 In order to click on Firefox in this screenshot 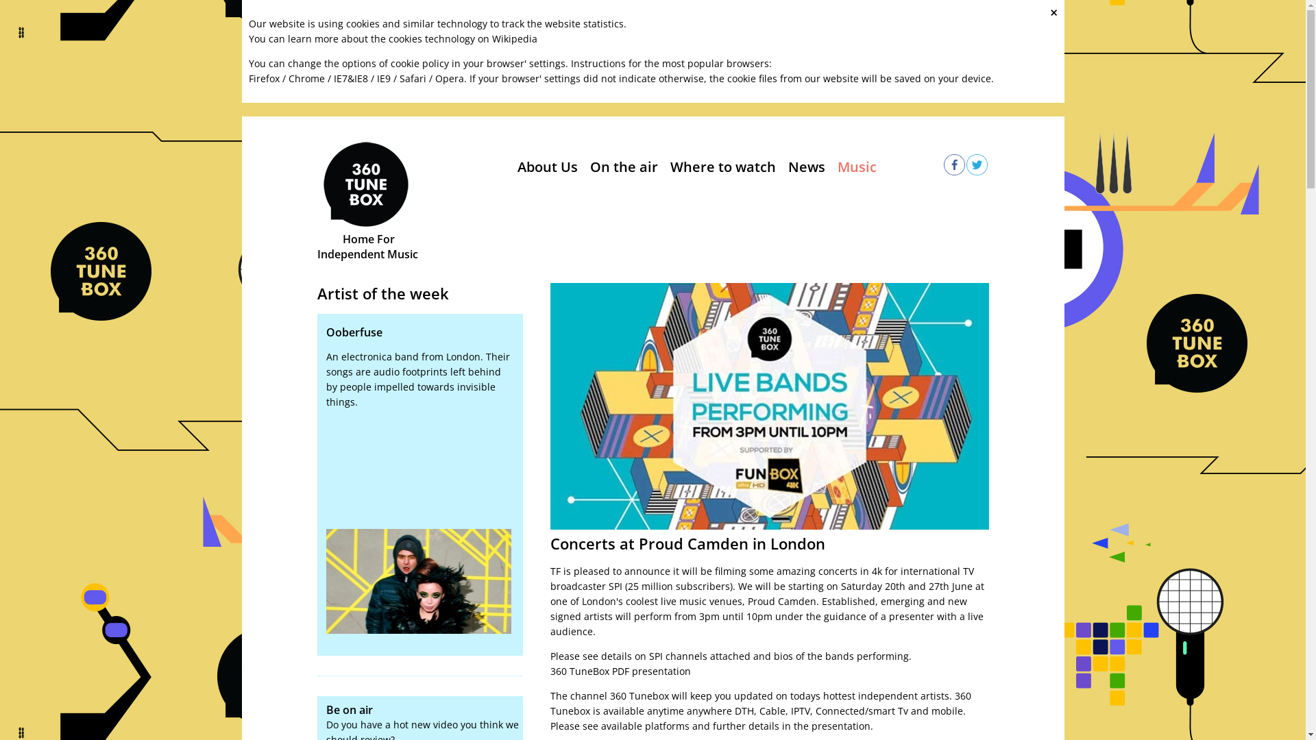, I will do `click(263, 78)`.